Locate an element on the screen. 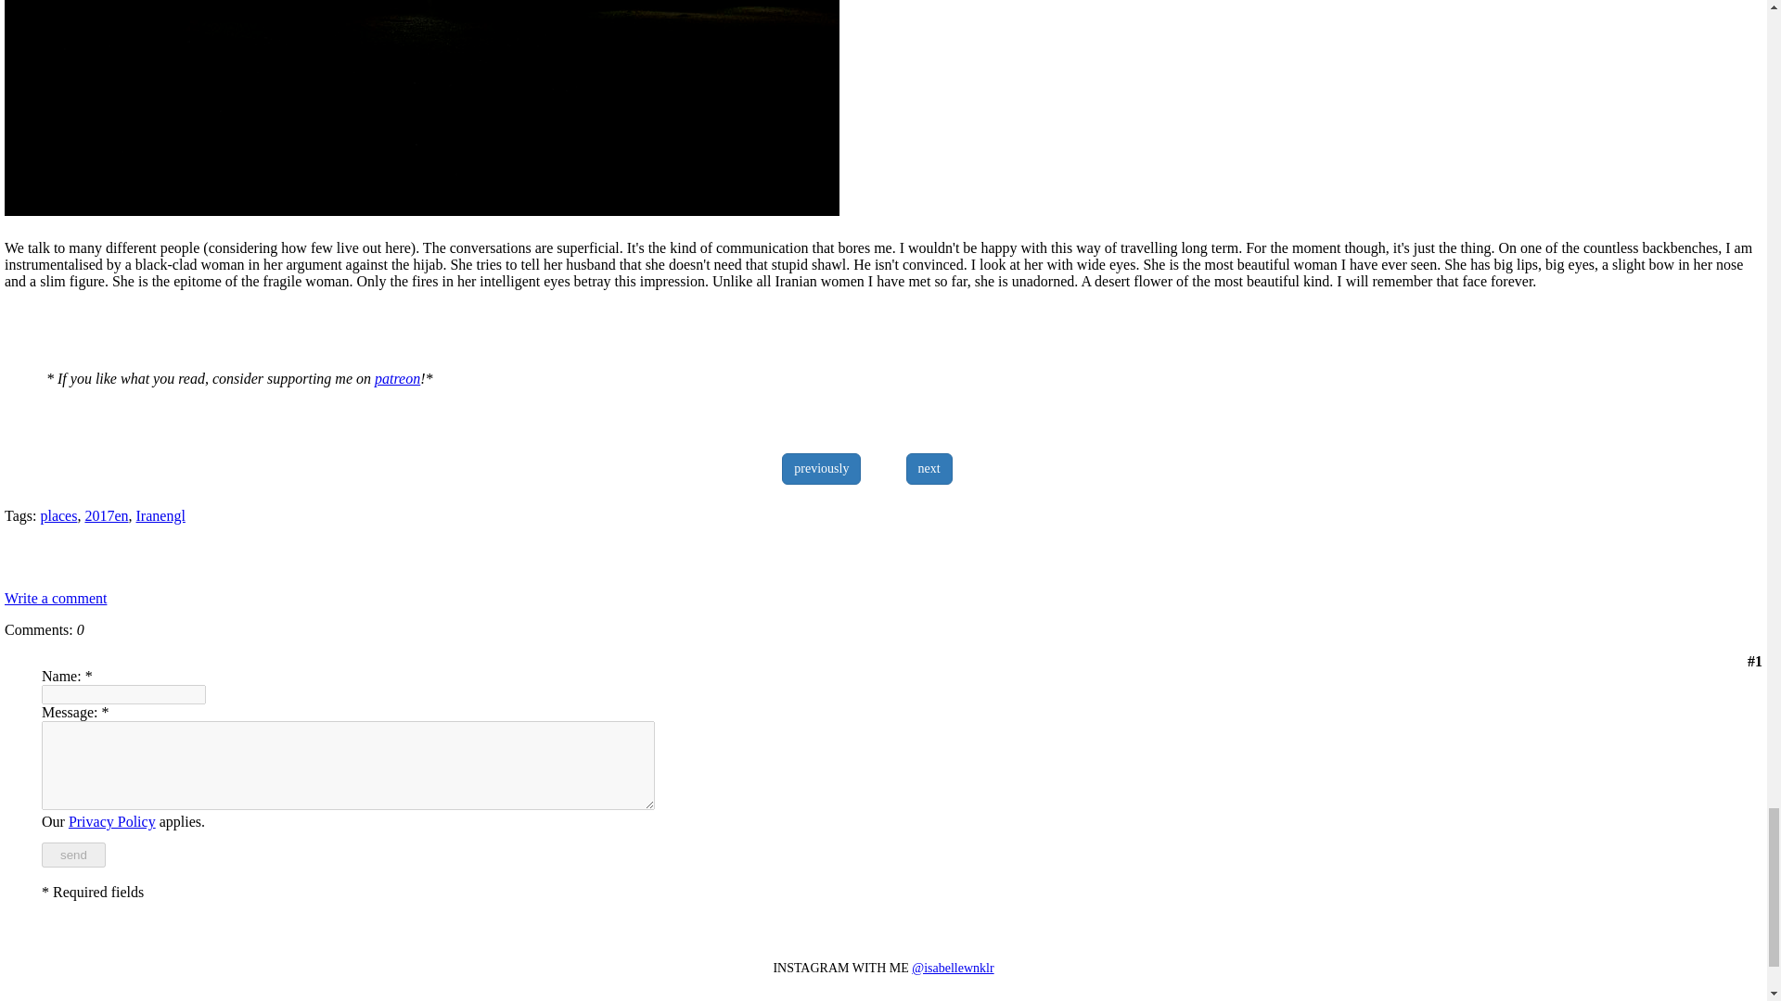 Image resolution: width=1781 pixels, height=1001 pixels. send is located at coordinates (72, 855).